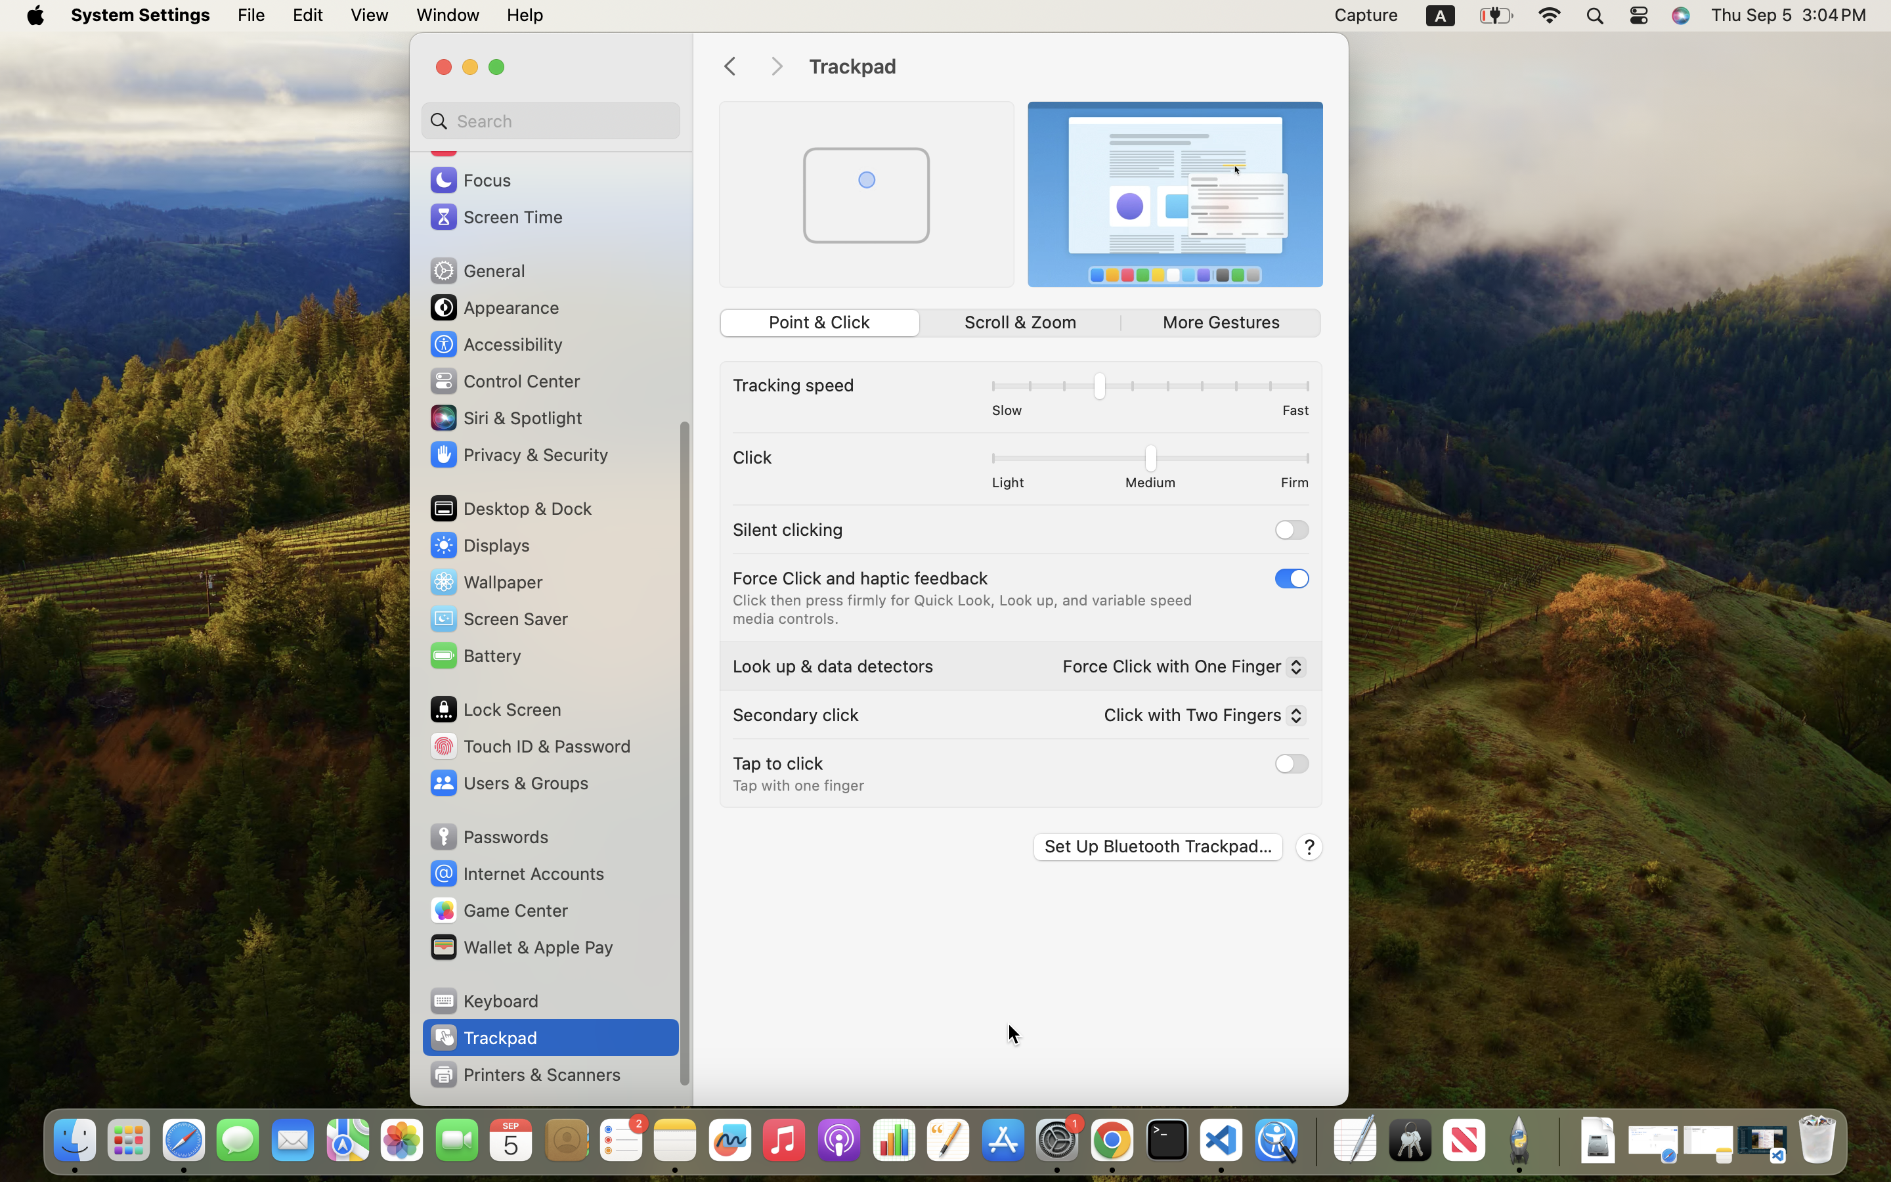 The height and width of the screenshot is (1182, 1891). What do you see at coordinates (521, 947) in the screenshot?
I see `Wallet & Apple Pay` at bounding box center [521, 947].